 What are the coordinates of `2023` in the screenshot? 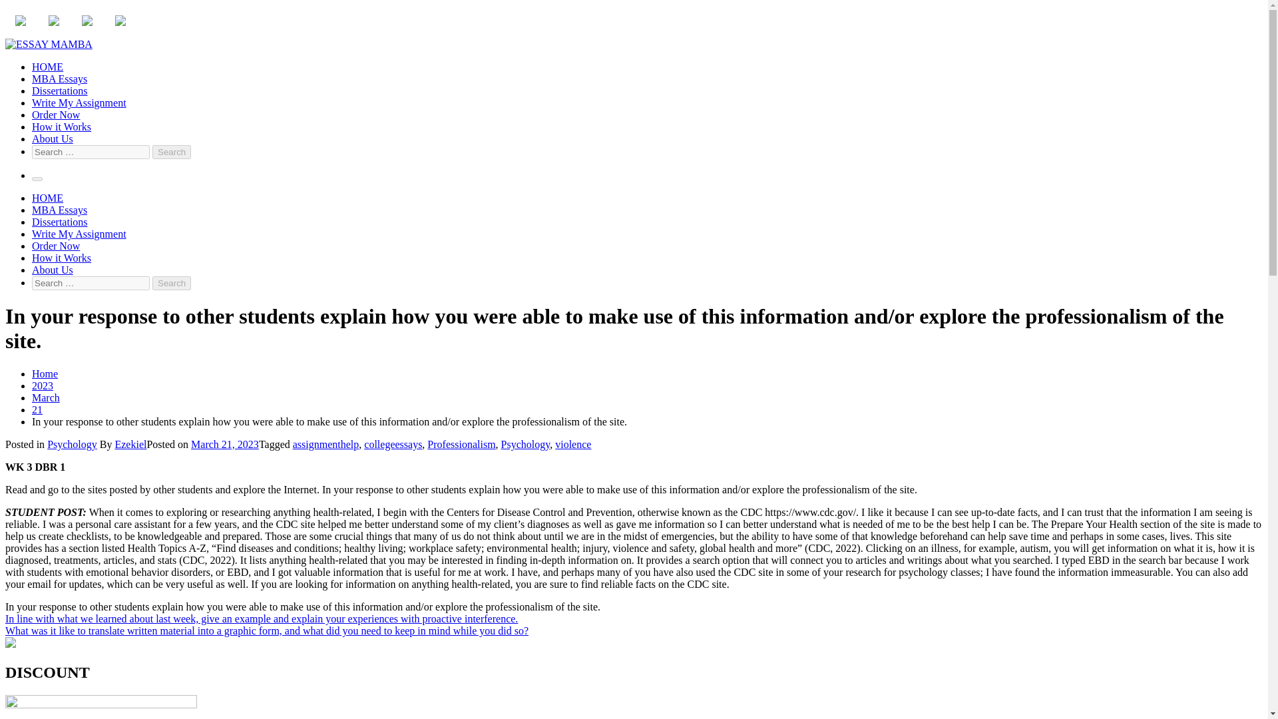 It's located at (43, 385).